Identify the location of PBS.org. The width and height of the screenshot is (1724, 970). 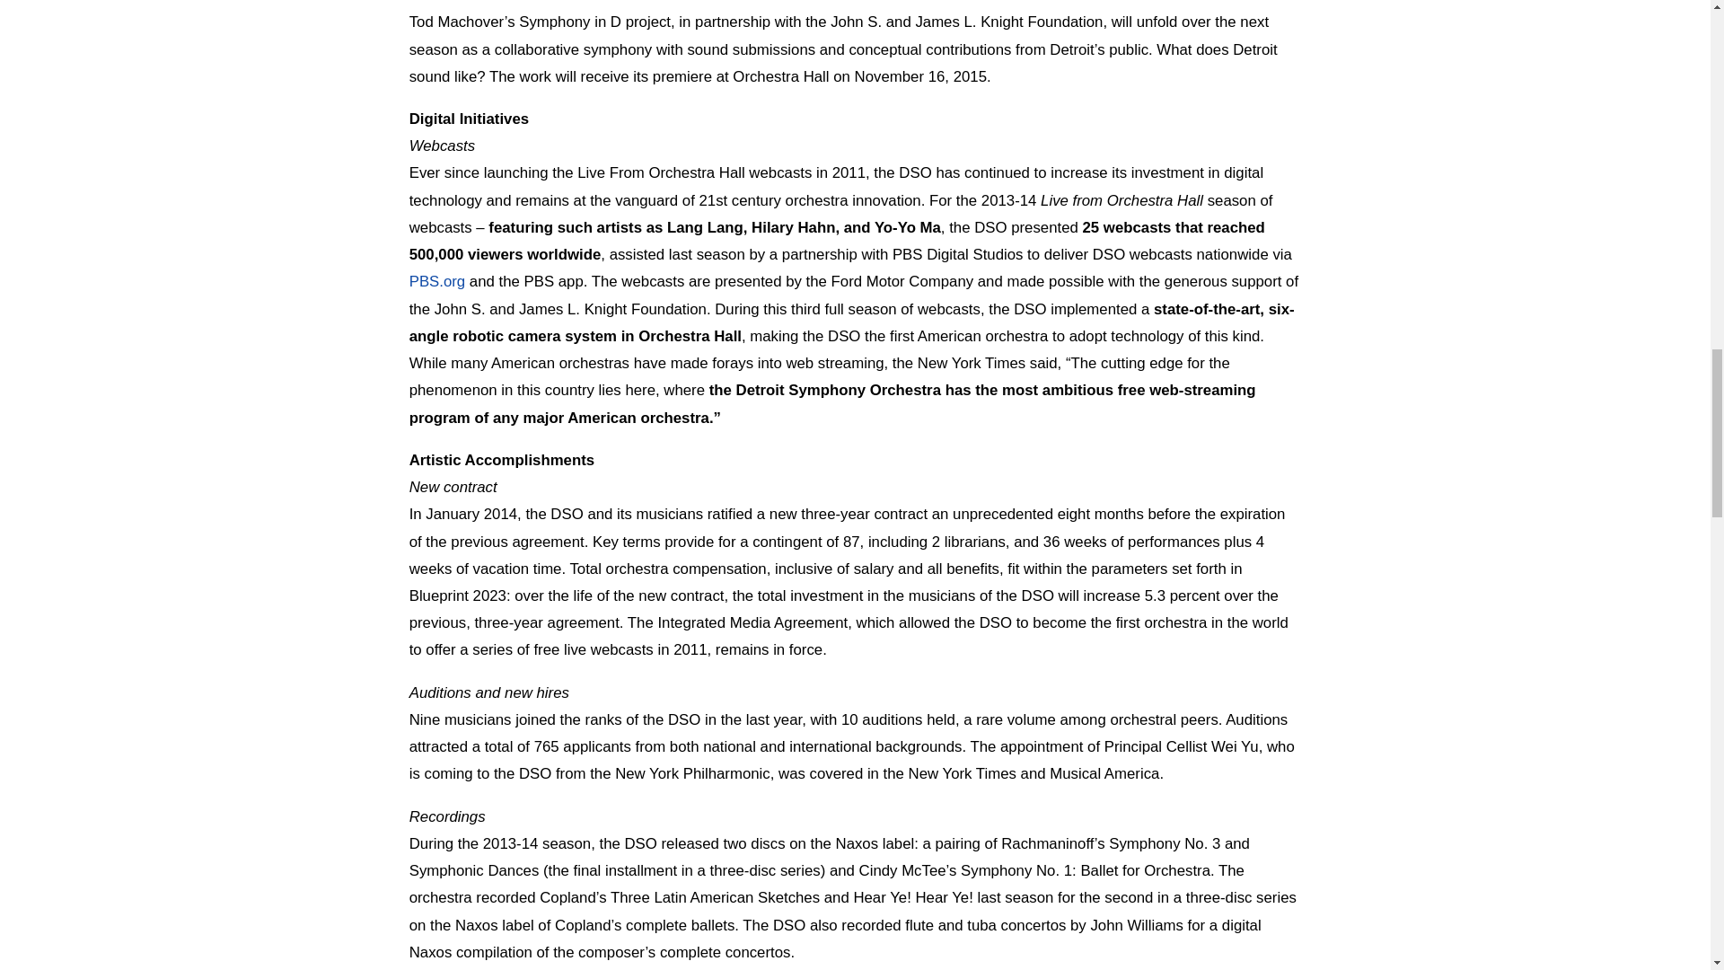
(437, 280).